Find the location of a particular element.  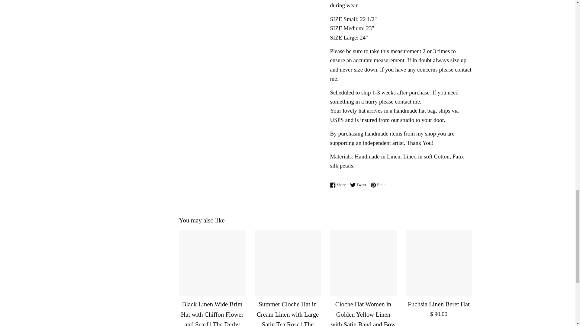

Share on Facebook is located at coordinates (339, 184).